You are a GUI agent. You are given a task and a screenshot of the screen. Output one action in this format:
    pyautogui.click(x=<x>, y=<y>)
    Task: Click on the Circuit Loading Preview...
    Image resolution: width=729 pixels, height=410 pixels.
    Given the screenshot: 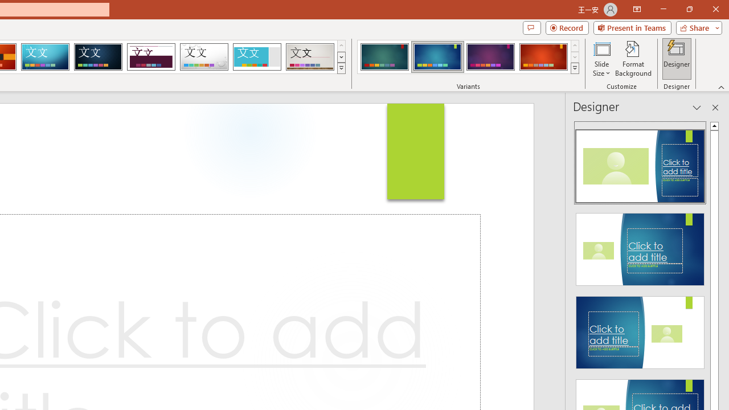 What is the action you would take?
    pyautogui.click(x=45, y=57)
    